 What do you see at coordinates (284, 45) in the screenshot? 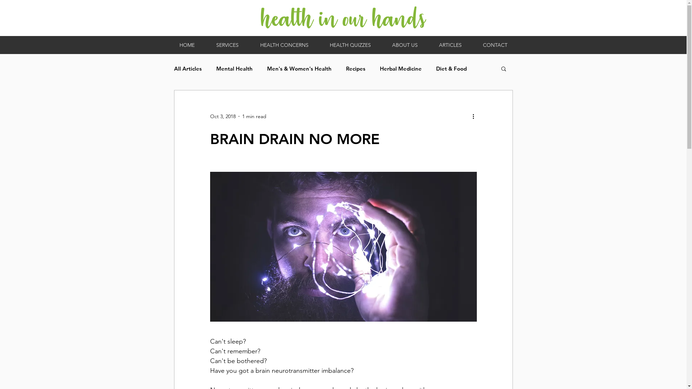
I see `HEALTH CONCERNS` at bounding box center [284, 45].